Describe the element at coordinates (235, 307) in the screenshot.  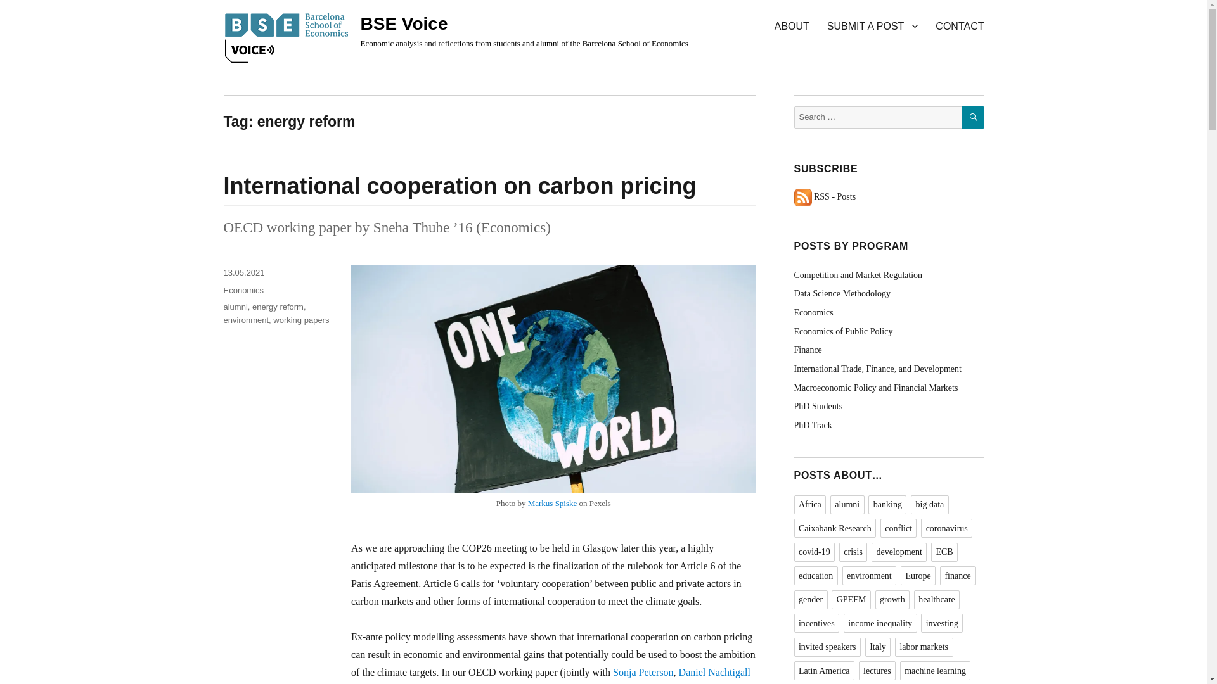
I see `alumni` at that location.